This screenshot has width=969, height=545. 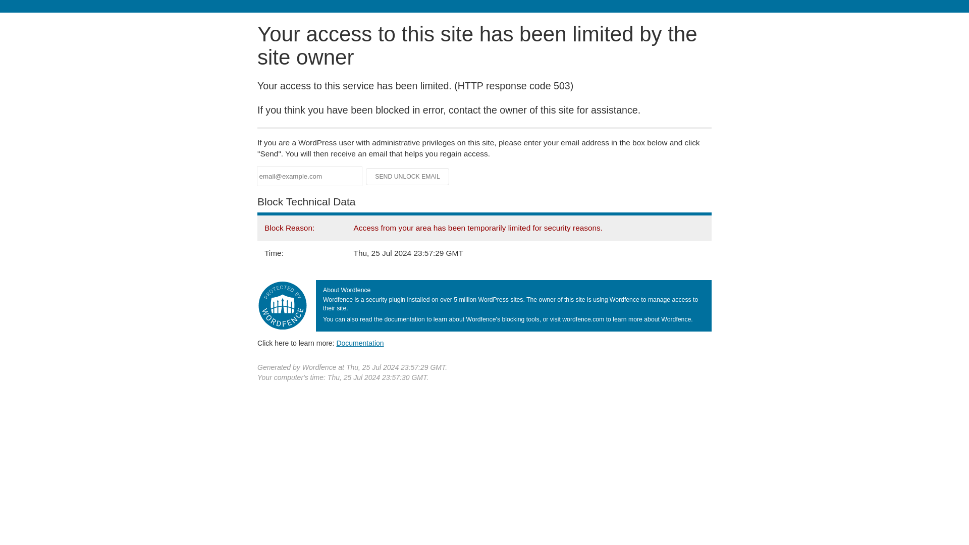 I want to click on Documentation, so click(x=360, y=343).